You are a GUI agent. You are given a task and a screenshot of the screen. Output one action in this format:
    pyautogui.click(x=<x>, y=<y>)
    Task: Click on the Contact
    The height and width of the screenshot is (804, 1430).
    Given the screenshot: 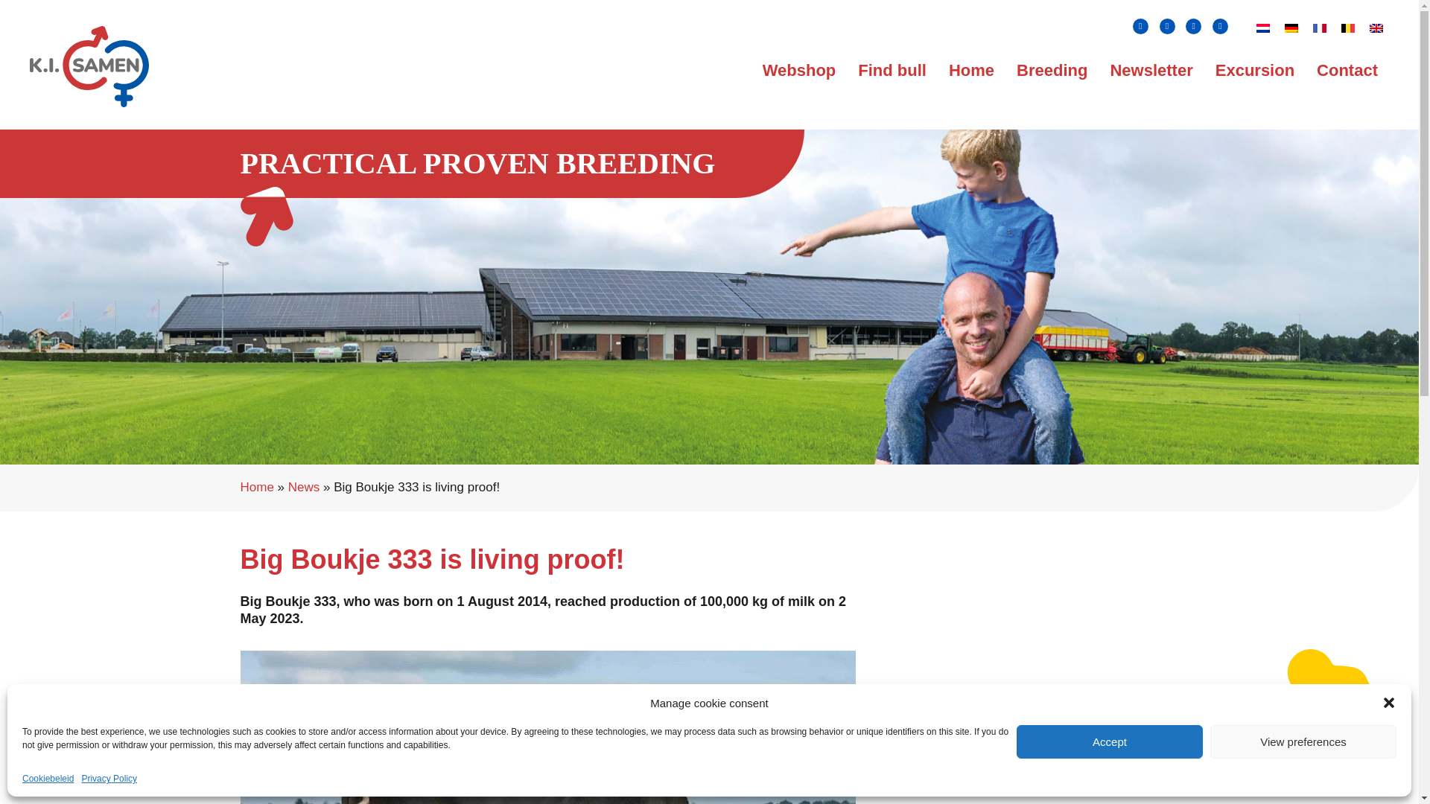 What is the action you would take?
    pyautogui.click(x=1347, y=70)
    